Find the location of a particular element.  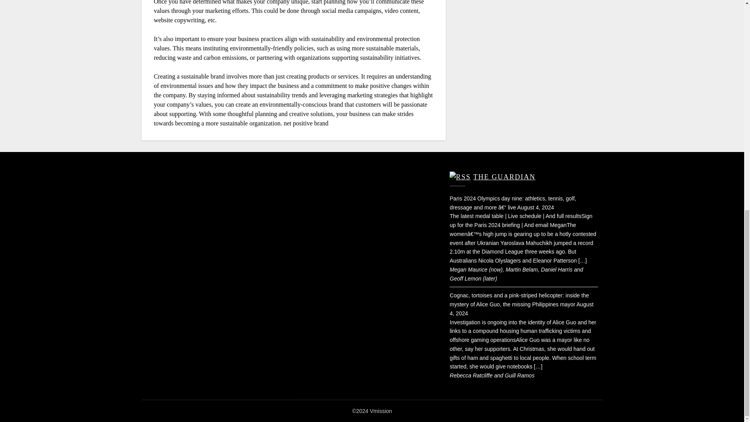

THE GUARDIAN is located at coordinates (504, 177).